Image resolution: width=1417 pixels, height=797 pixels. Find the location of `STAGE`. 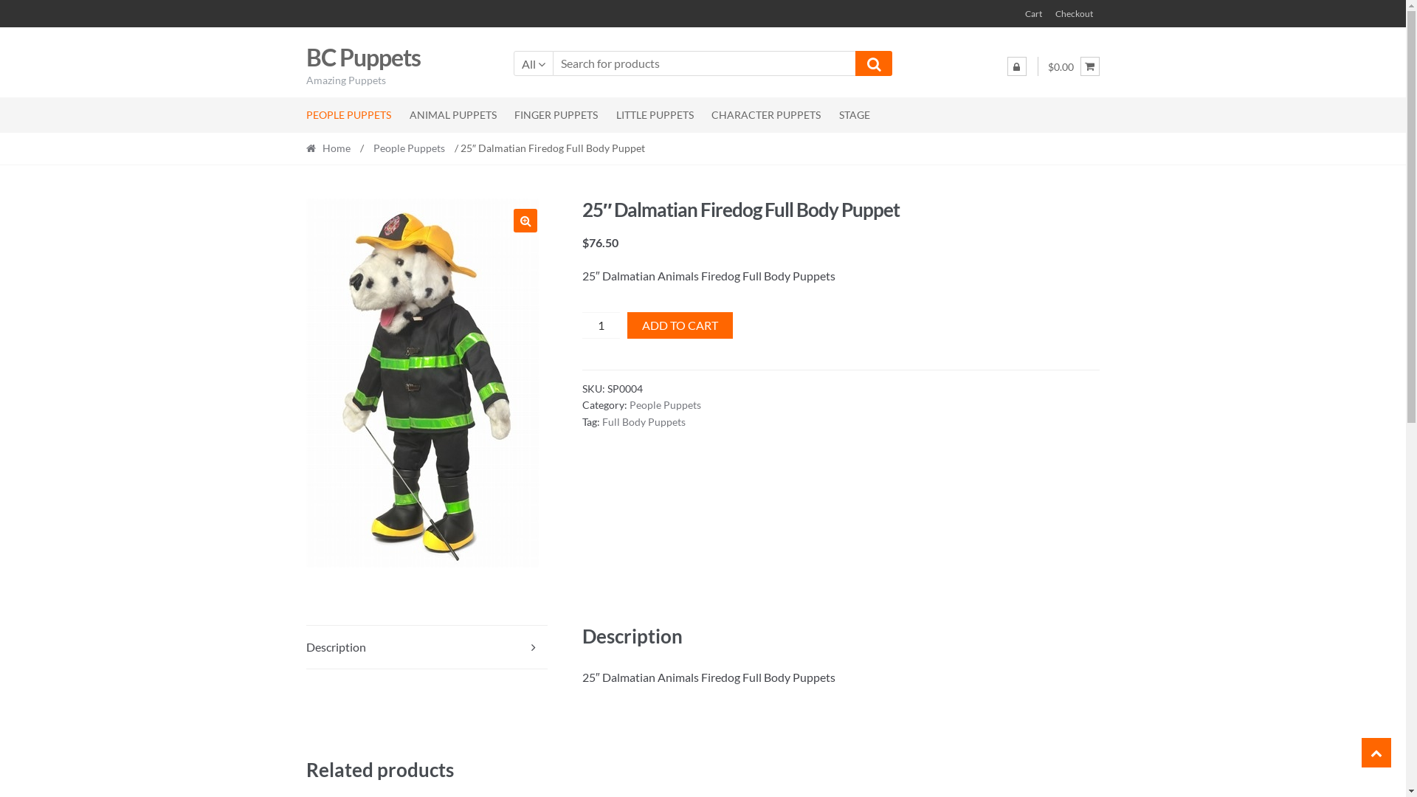

STAGE is located at coordinates (855, 115).